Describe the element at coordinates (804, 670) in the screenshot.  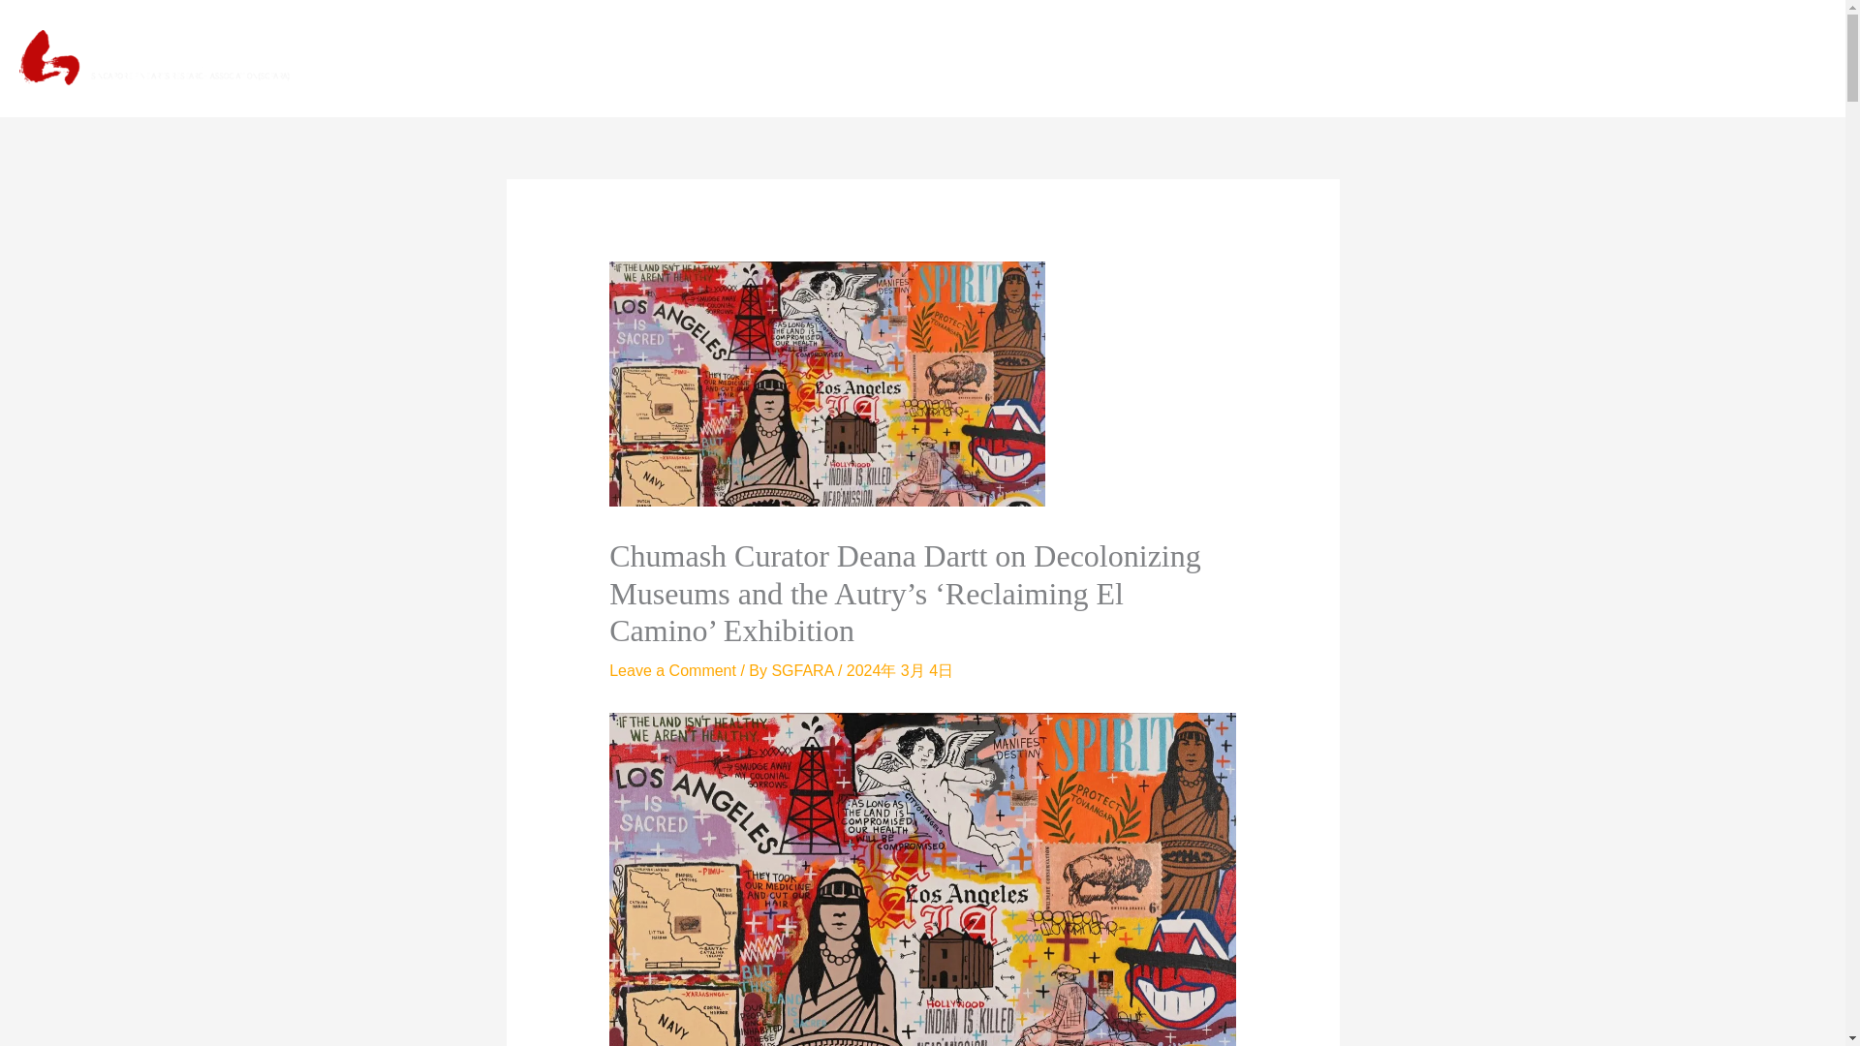
I see `View all posts by SGFARA` at that location.